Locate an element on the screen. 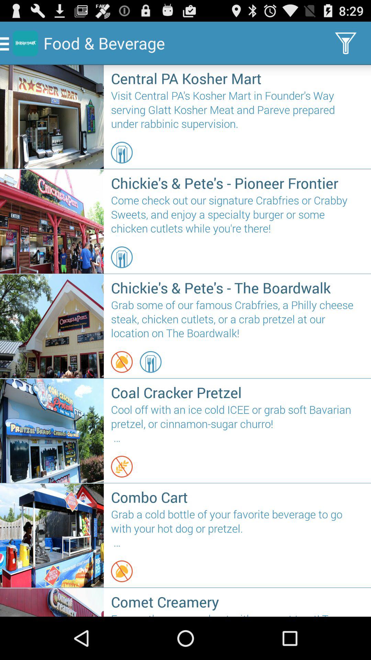 The height and width of the screenshot is (660, 371). press the icon above cool off with icon is located at coordinates (237, 392).